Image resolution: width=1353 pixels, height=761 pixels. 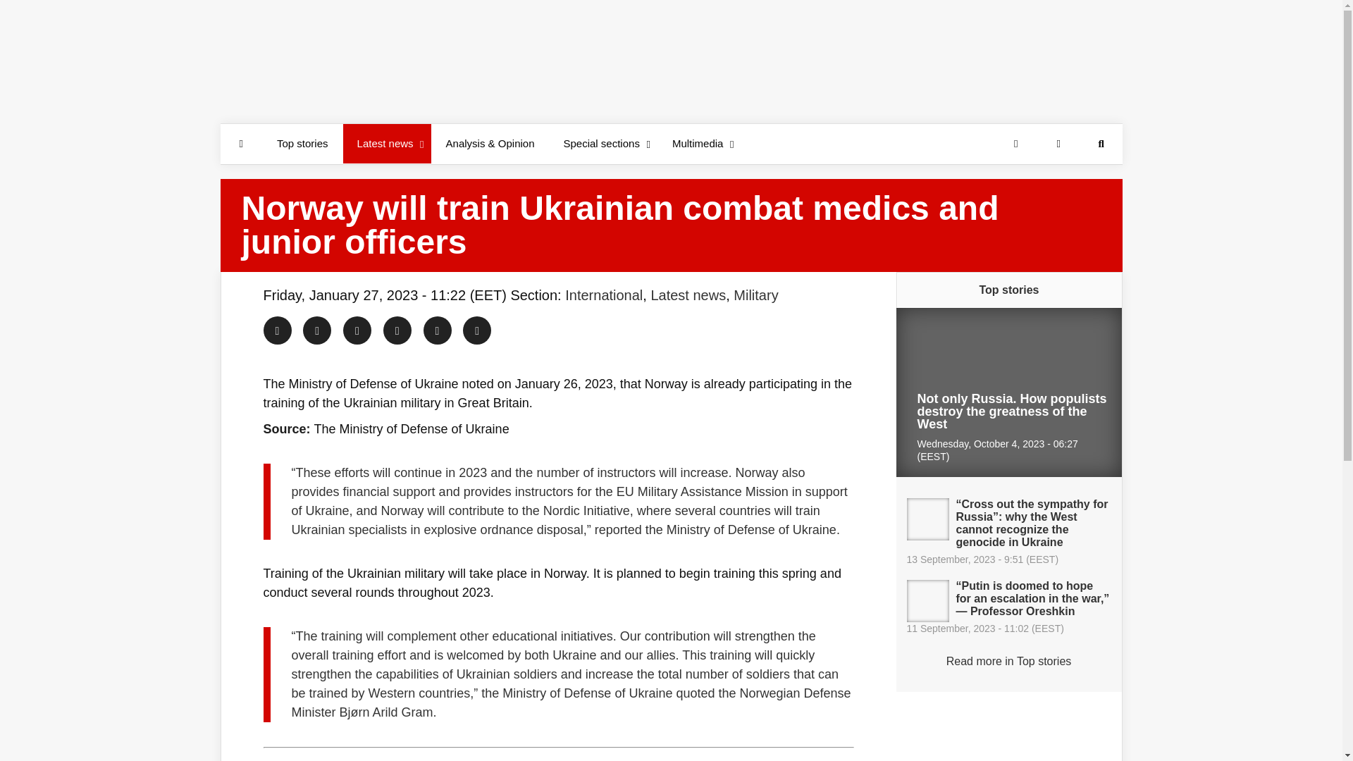 I want to click on Multimedia, so click(x=699, y=144).